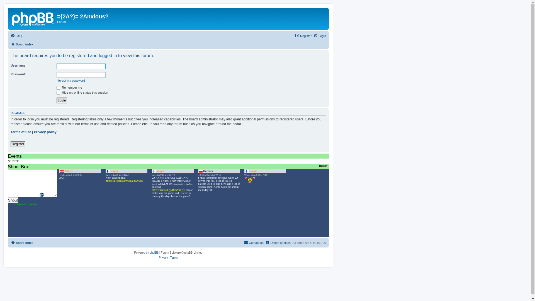 This screenshot has height=301, width=535. Describe the element at coordinates (278, 242) in the screenshot. I see `Delete cookies` at that location.